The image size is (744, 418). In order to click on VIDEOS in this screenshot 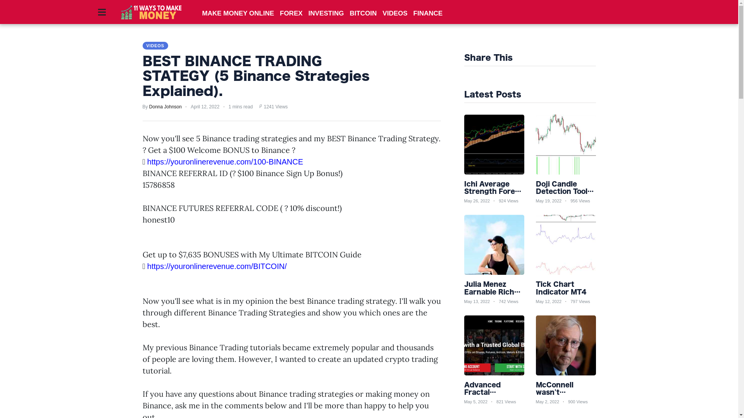, I will do `click(155, 46)`.